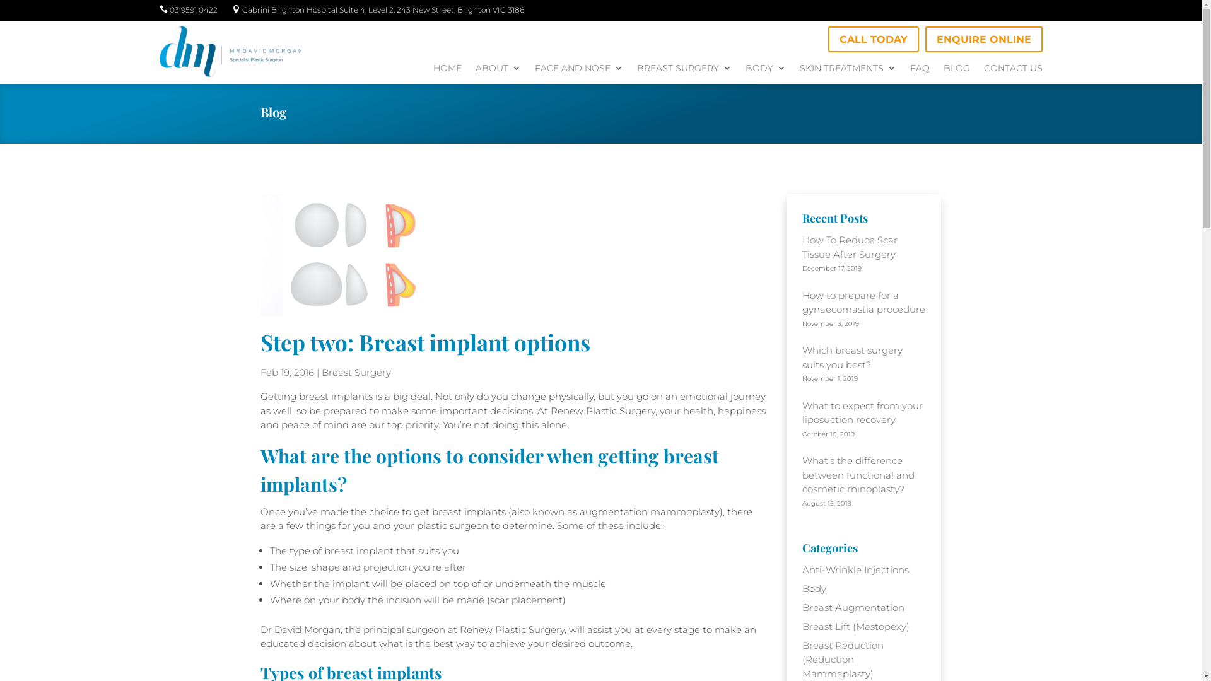 The image size is (1211, 681). Describe the element at coordinates (436, 255) in the screenshot. I see `breast-implant-options` at that location.